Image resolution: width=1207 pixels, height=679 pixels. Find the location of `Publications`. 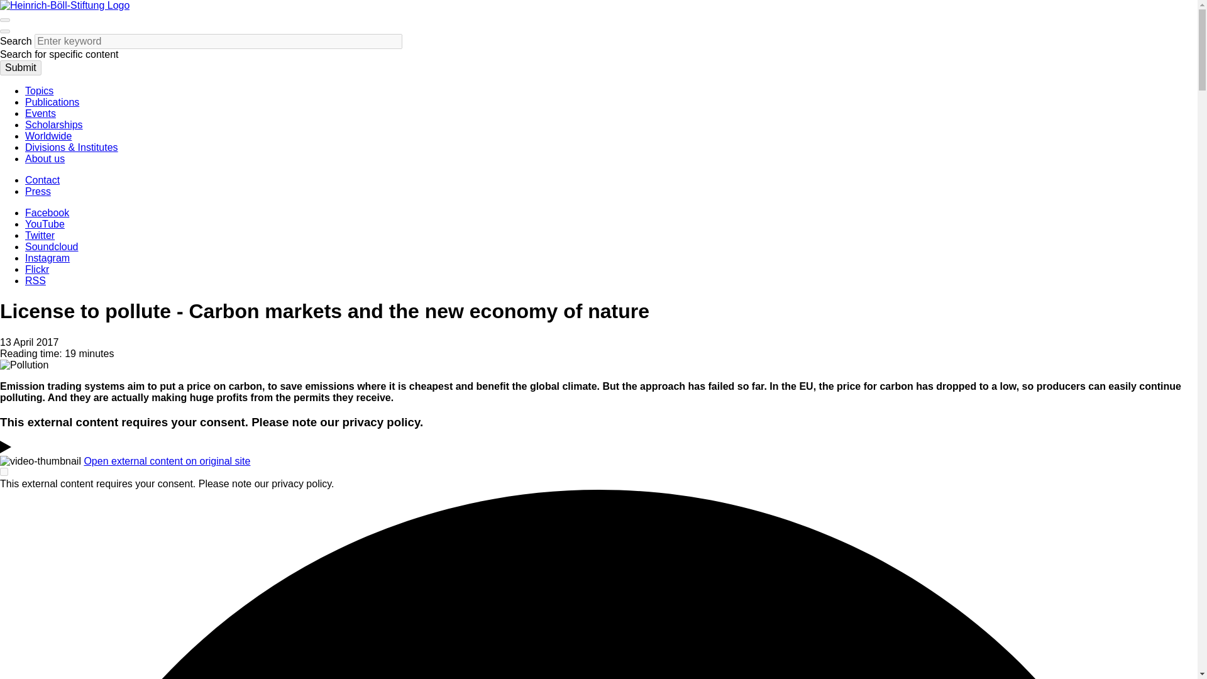

Publications is located at coordinates (52, 102).